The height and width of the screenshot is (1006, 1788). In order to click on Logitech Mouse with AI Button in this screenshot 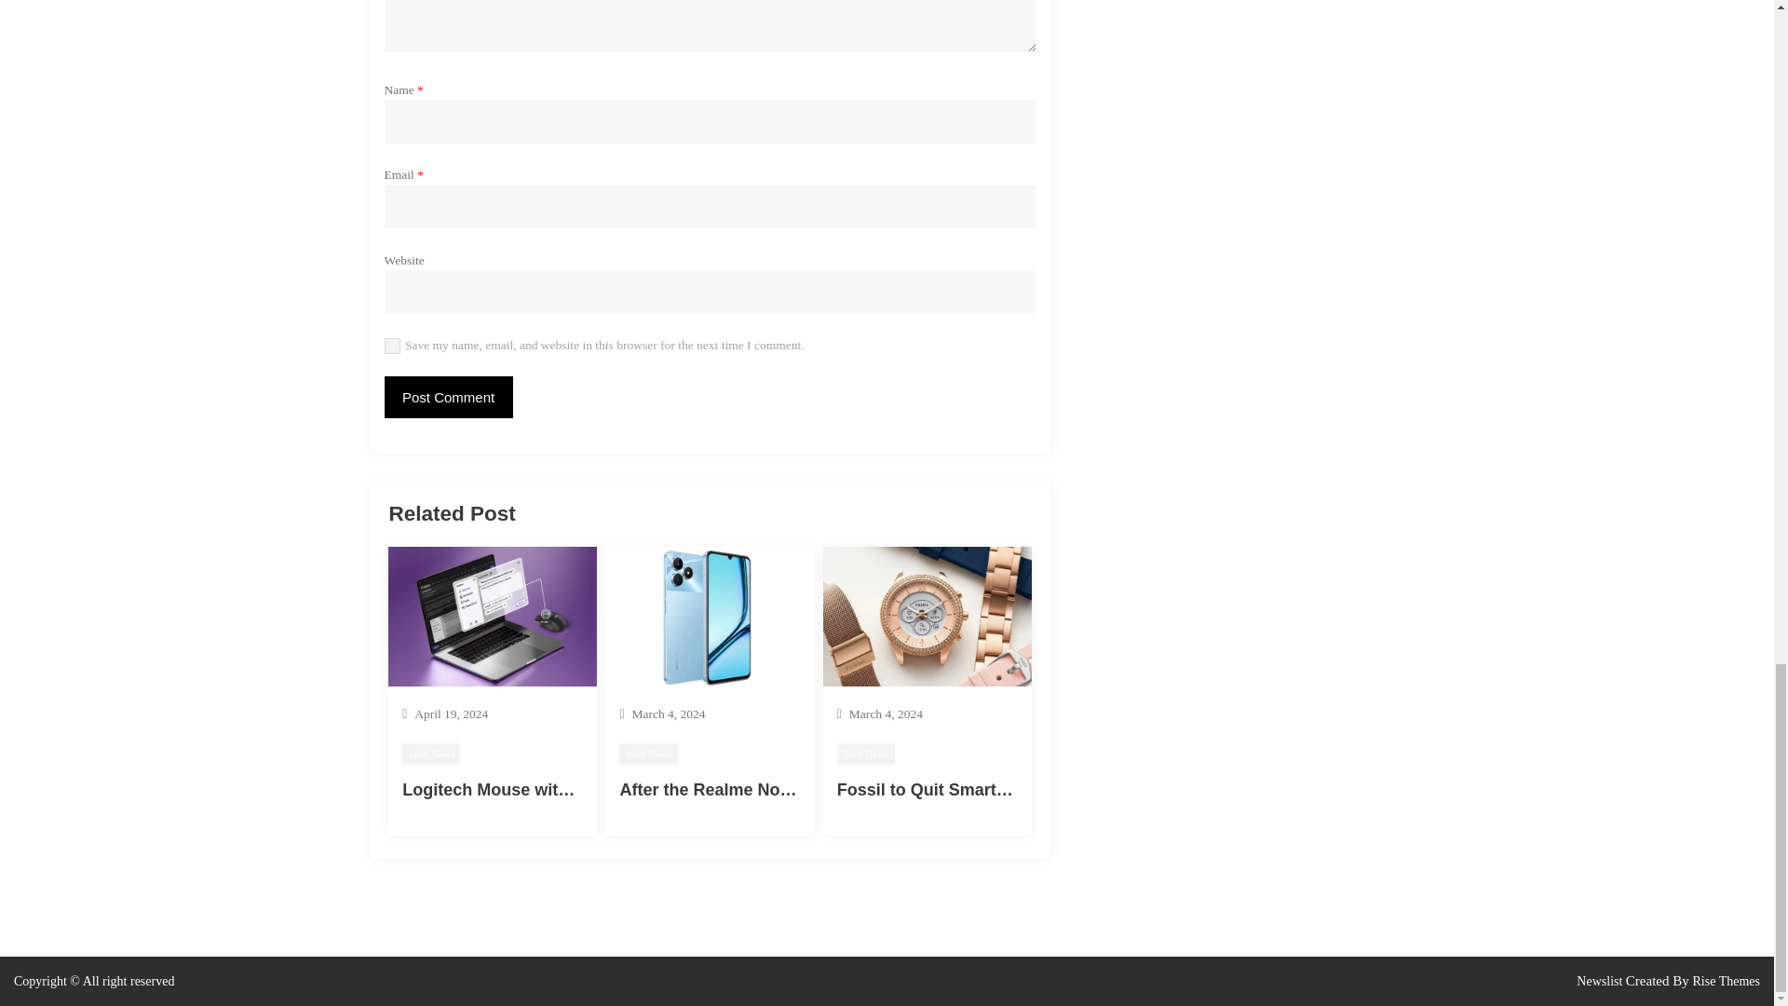, I will do `click(525, 790)`.